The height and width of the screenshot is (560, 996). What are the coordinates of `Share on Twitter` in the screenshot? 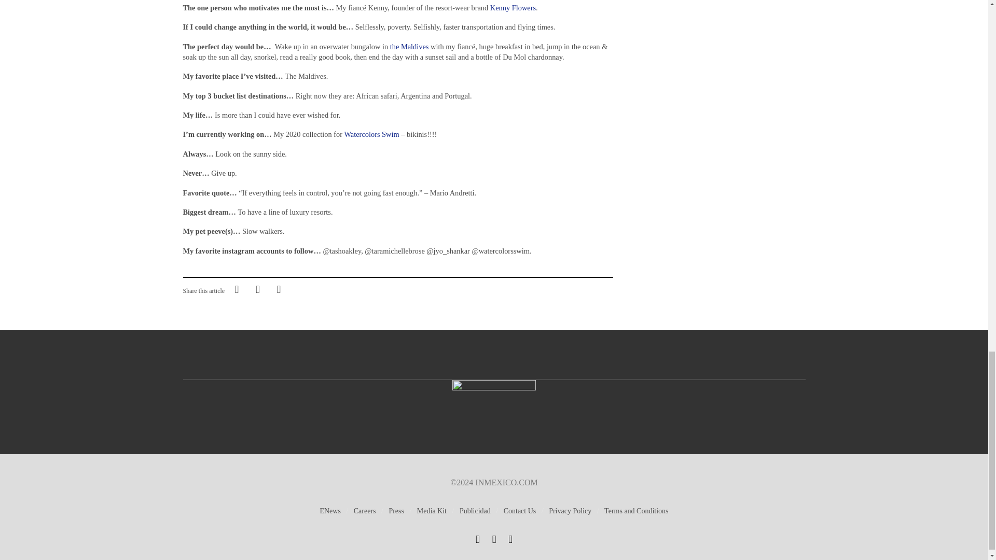 It's located at (257, 288).